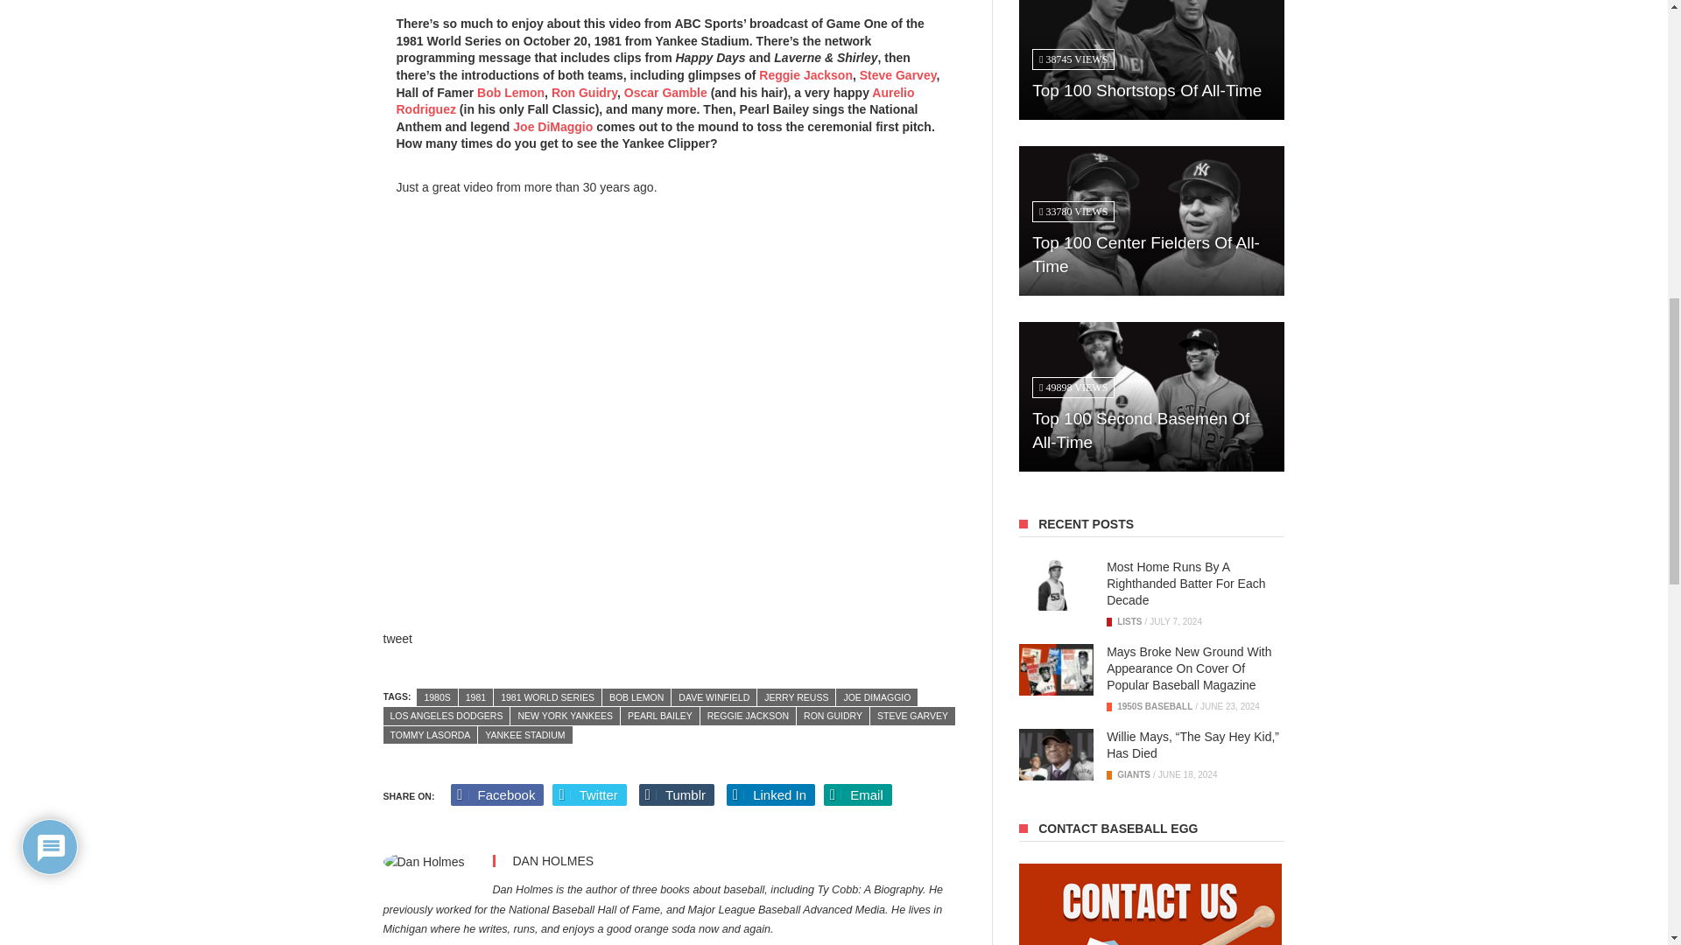  What do you see at coordinates (437, 697) in the screenshot?
I see `1980s` at bounding box center [437, 697].